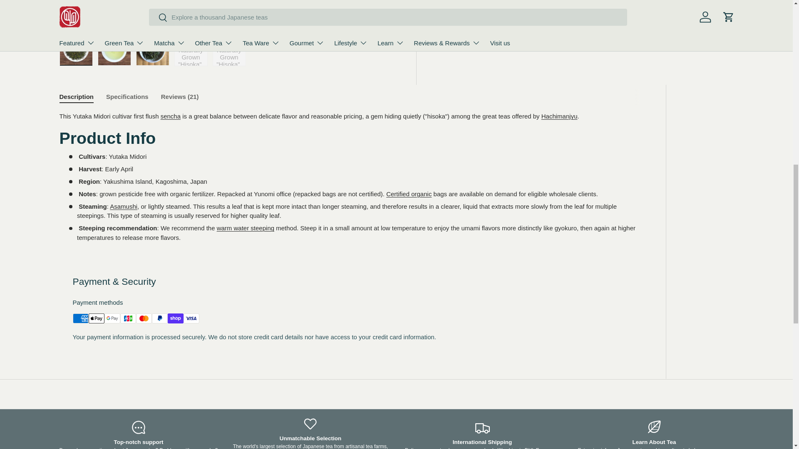 This screenshot has height=449, width=799. What do you see at coordinates (632, 448) in the screenshot?
I see `Professional's Guide to Japanese Tea` at bounding box center [632, 448].